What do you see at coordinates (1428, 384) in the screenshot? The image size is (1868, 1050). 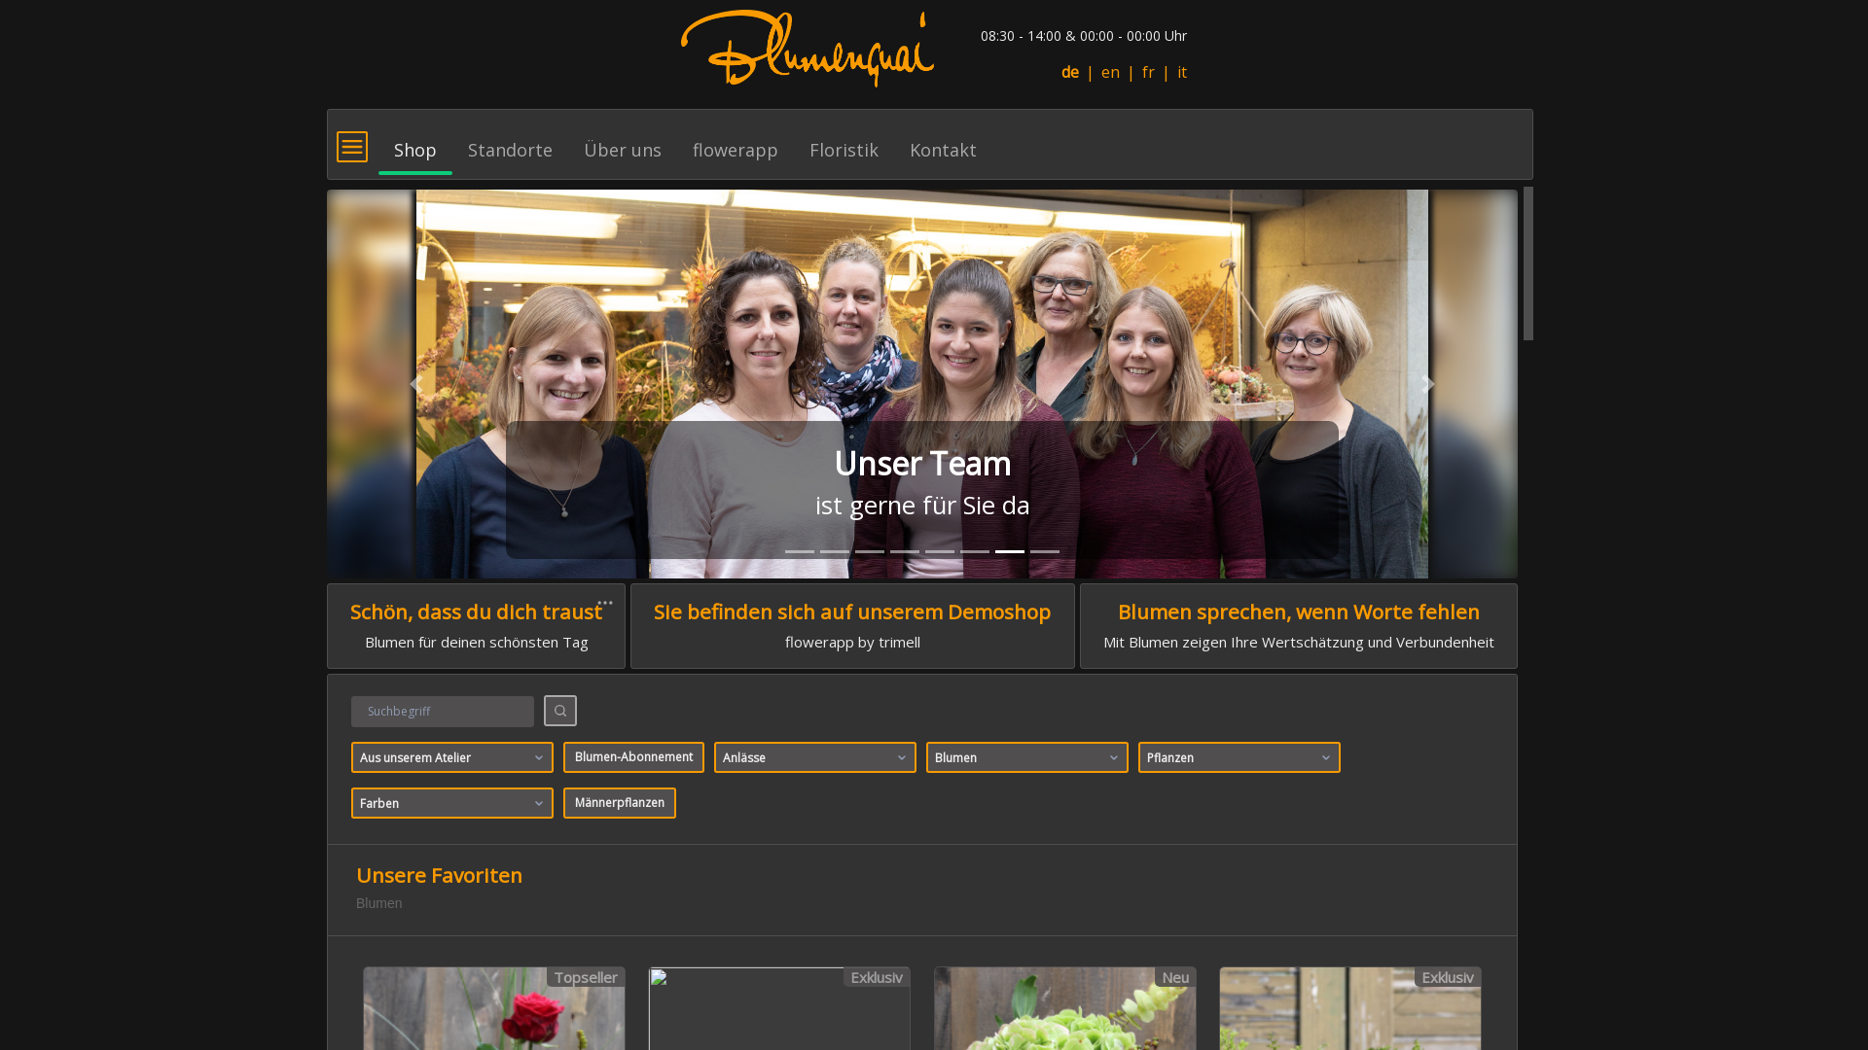 I see `Next` at bounding box center [1428, 384].